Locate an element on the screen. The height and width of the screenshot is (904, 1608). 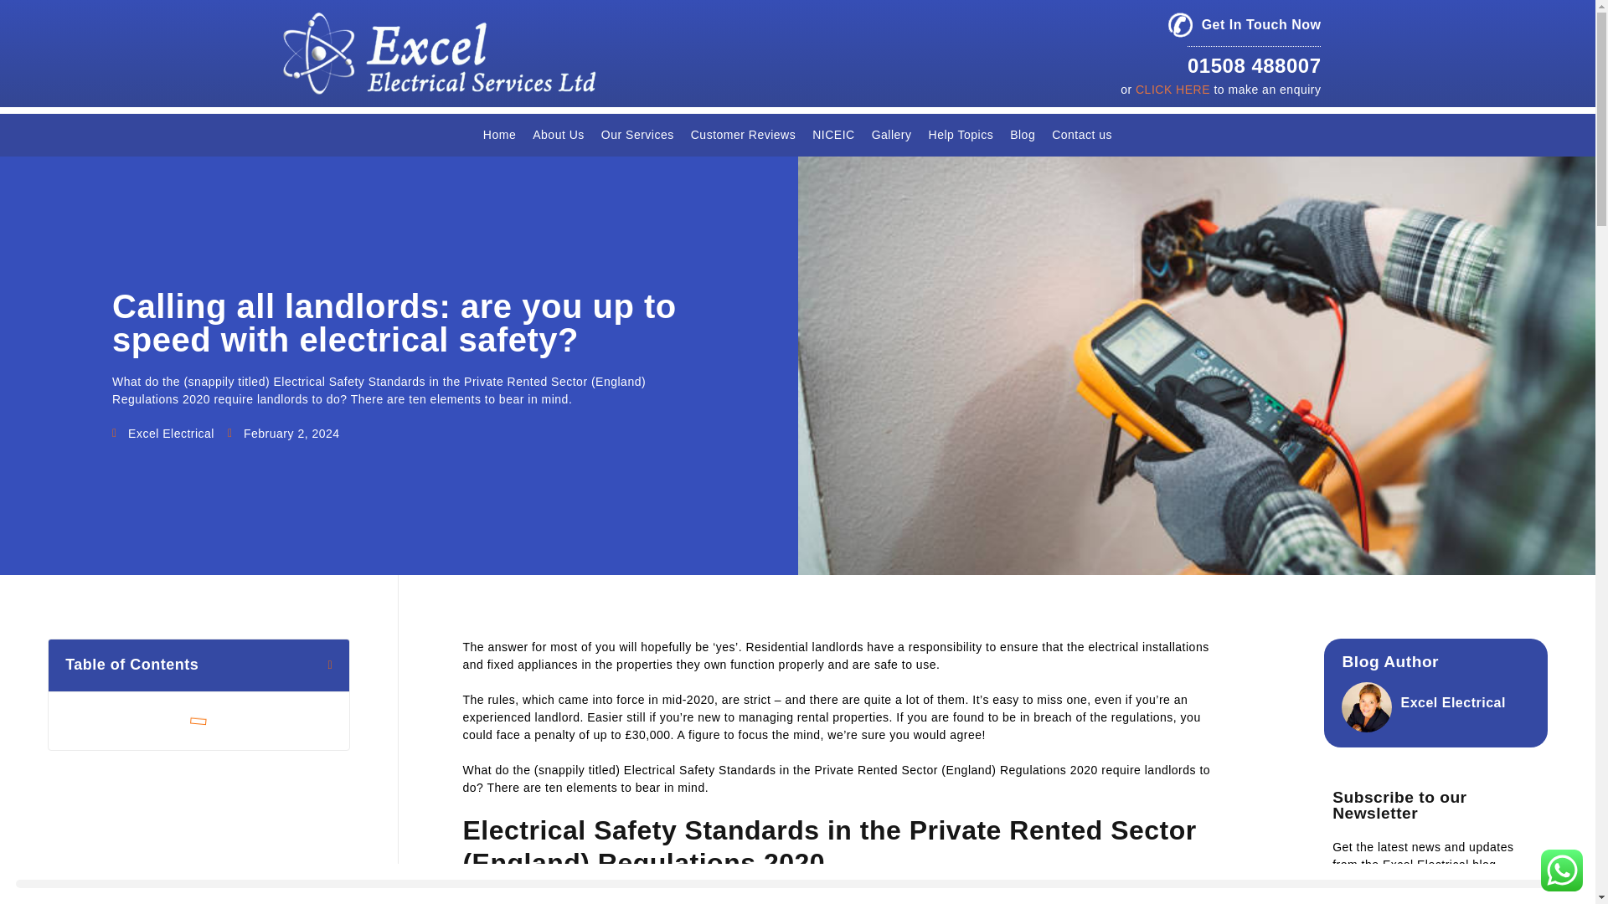
NICEIC is located at coordinates (832, 135).